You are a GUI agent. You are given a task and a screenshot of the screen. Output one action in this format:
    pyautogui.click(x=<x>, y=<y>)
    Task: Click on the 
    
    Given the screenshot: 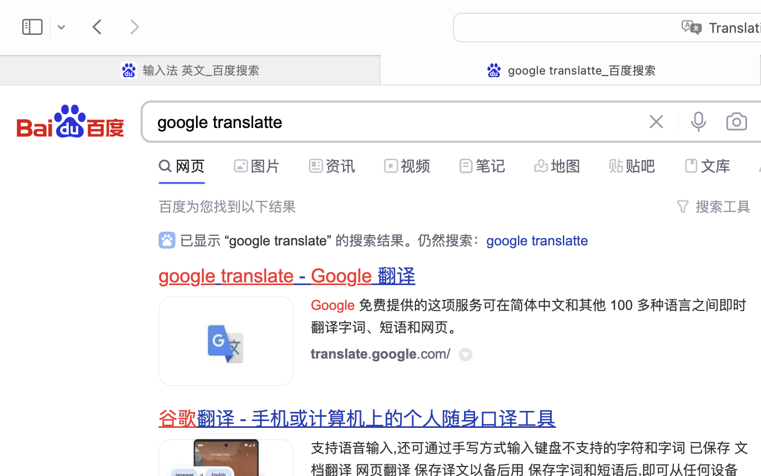 What is the action you would take?
    pyautogui.click(x=691, y=166)
    